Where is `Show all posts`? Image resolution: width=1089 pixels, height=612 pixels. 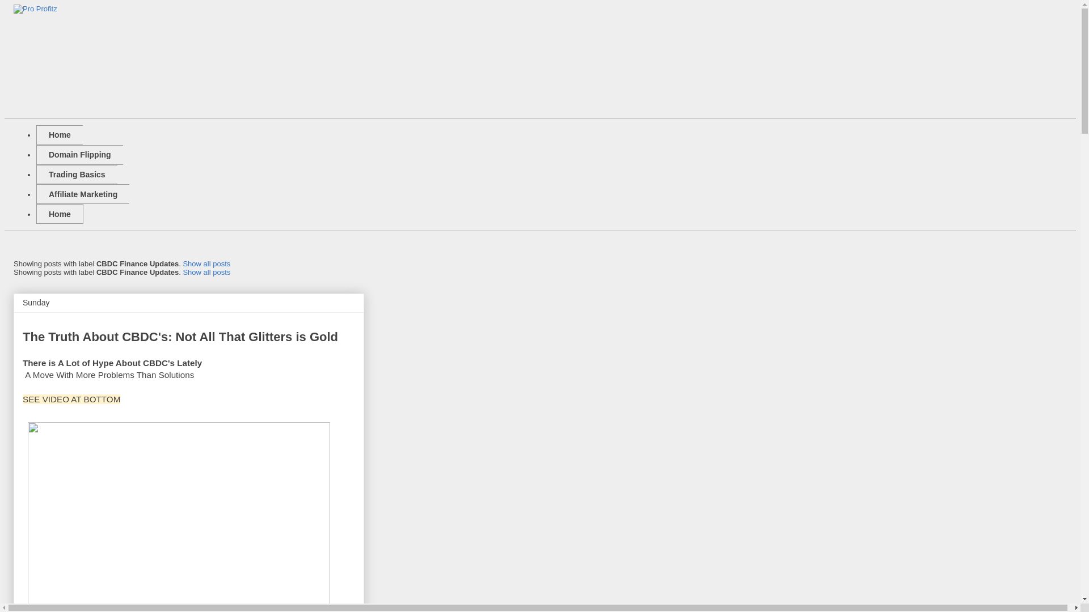 Show all posts is located at coordinates (206, 272).